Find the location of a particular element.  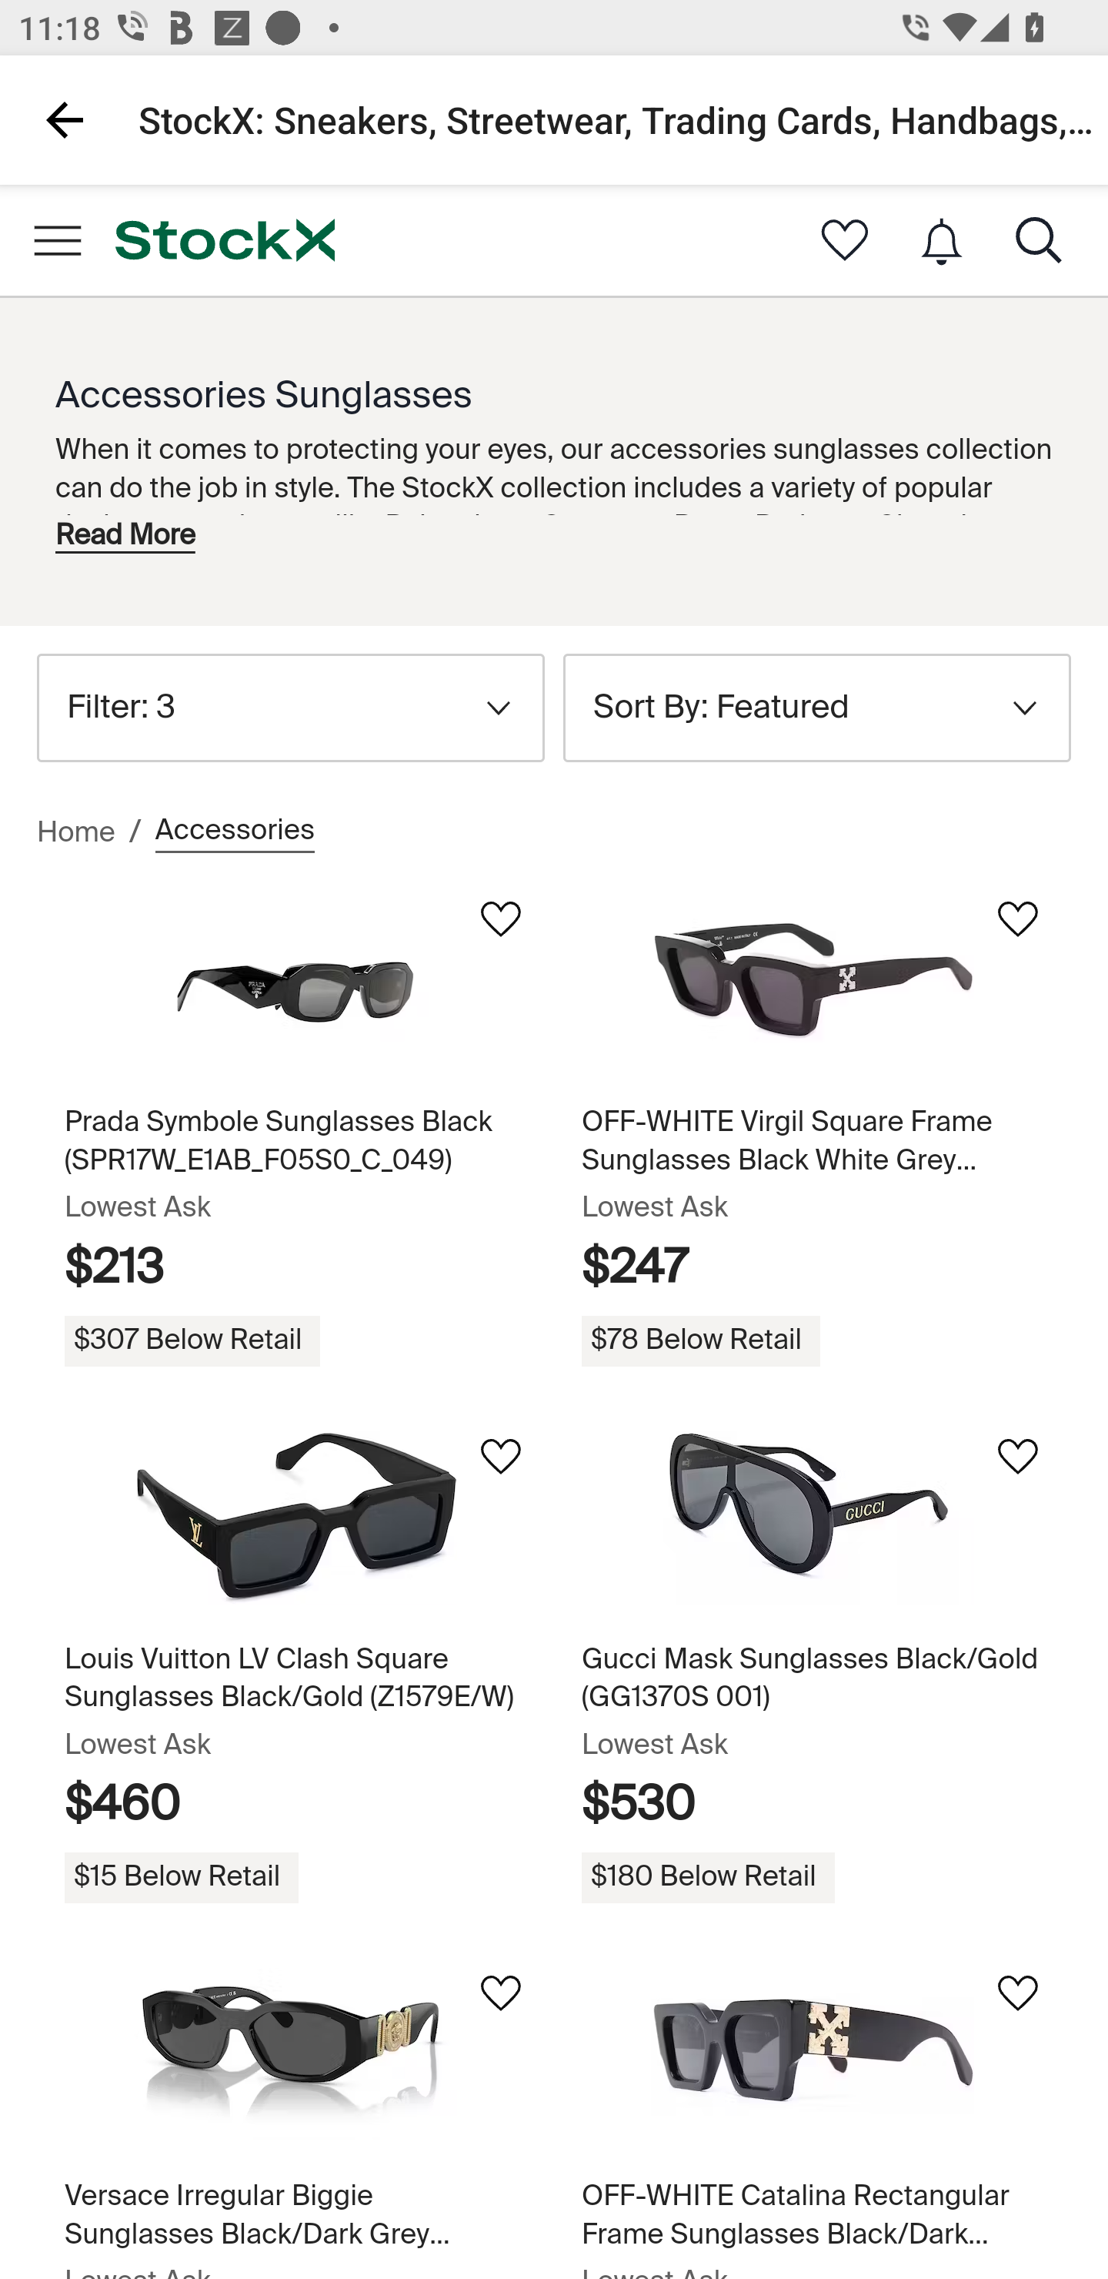

Follow is located at coordinates (1017, 1993).